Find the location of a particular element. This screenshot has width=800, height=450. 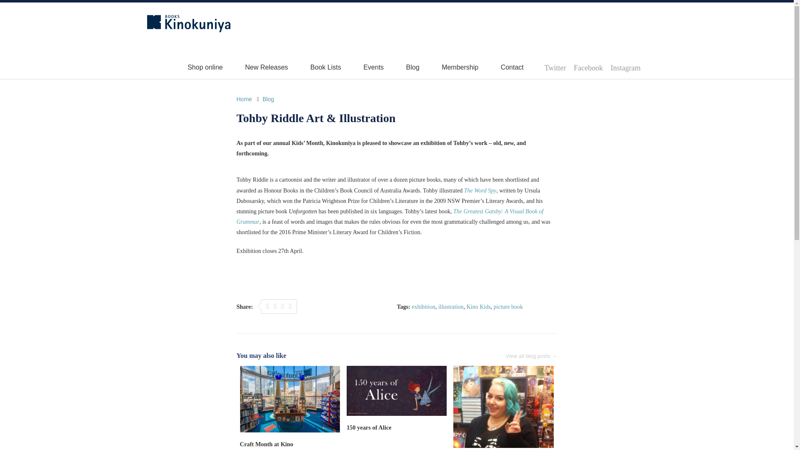

Kino Kids is located at coordinates (478, 307).